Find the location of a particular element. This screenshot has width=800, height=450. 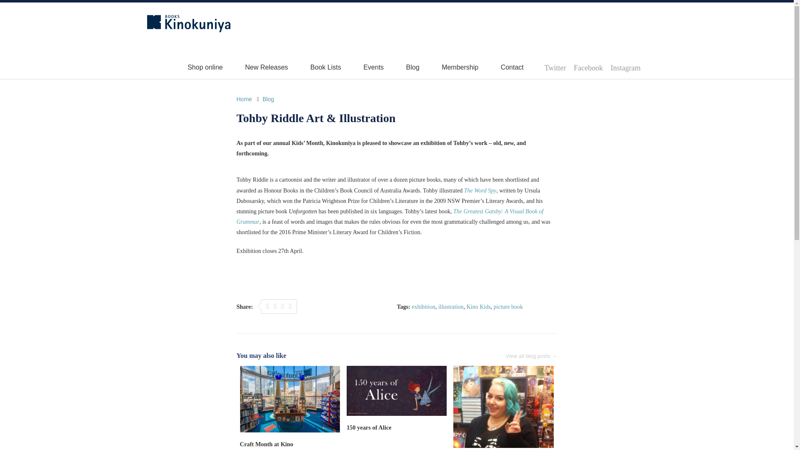

Kino Kids is located at coordinates (478, 307).